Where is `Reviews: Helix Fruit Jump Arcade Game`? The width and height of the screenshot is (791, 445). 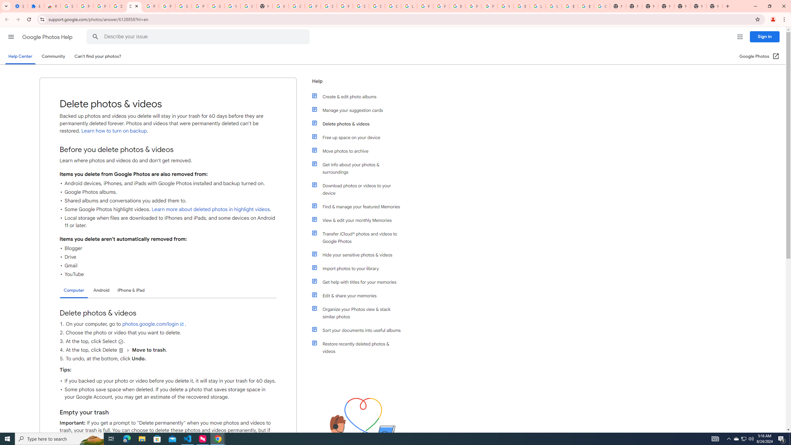 Reviews: Helix Fruit Jump Arcade Game is located at coordinates (52, 6).